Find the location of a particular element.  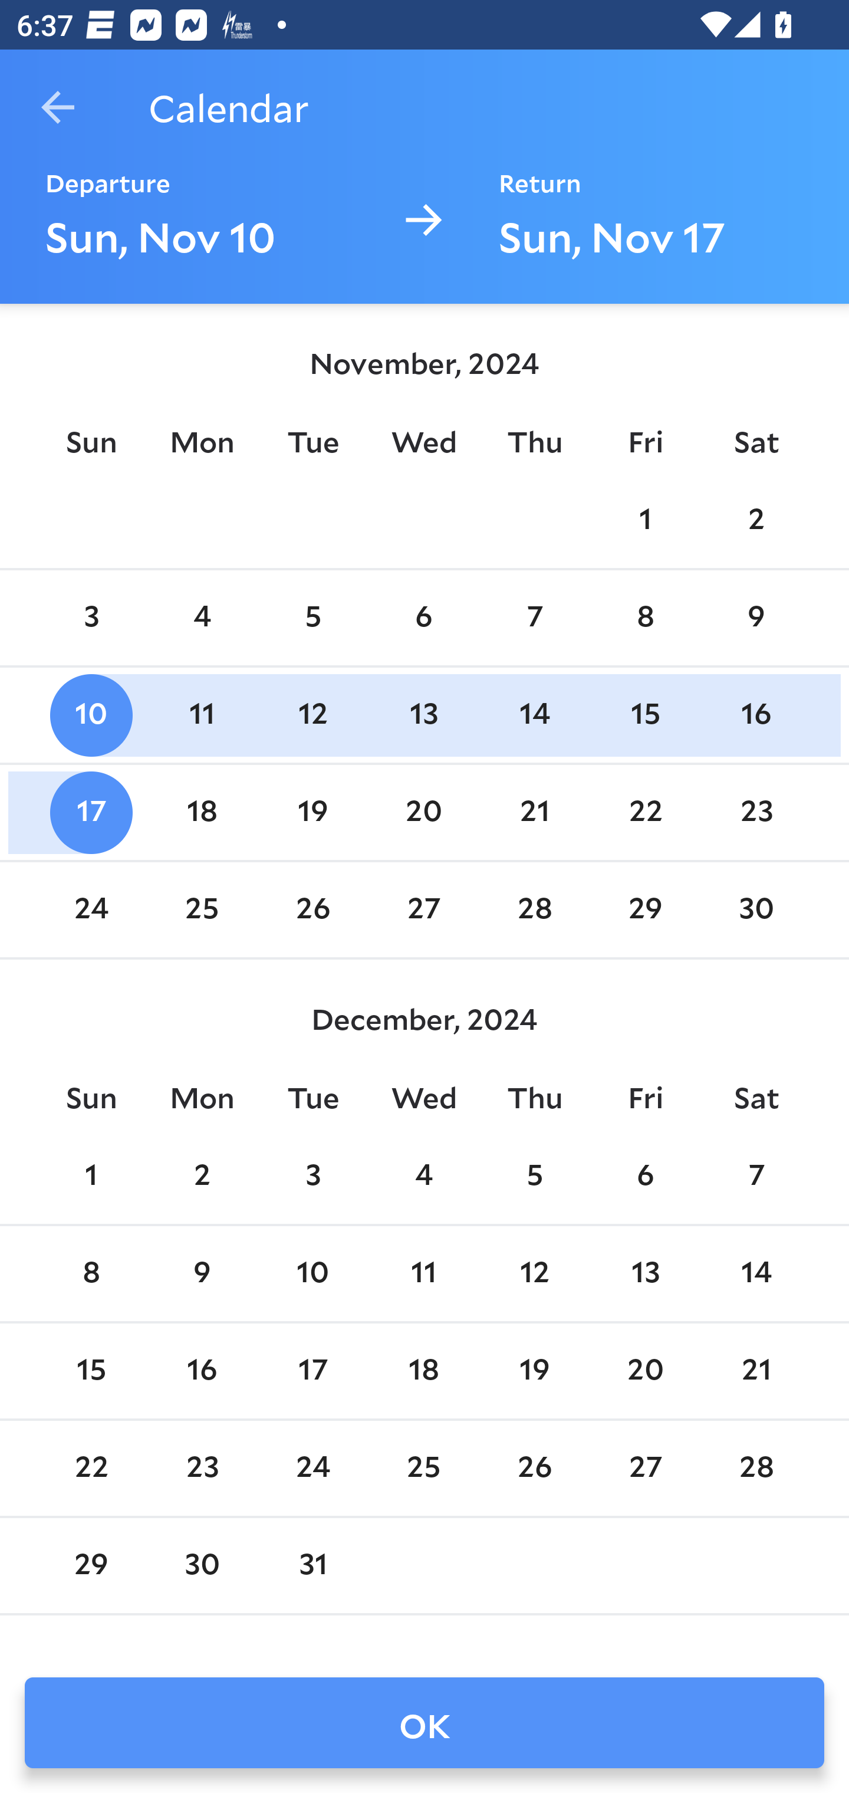

2 is located at coordinates (756, 520).